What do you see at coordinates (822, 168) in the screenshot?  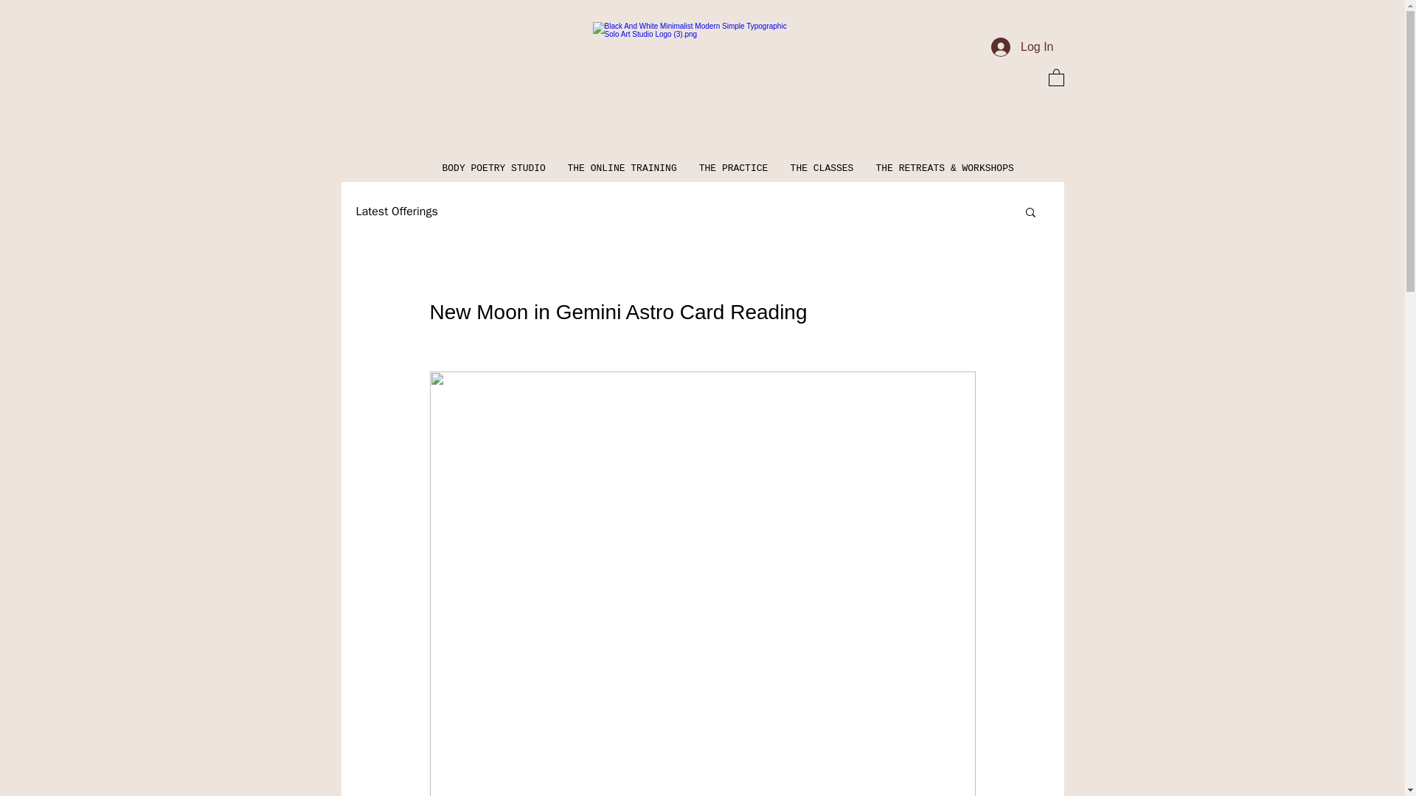 I see `THE CLASSES` at bounding box center [822, 168].